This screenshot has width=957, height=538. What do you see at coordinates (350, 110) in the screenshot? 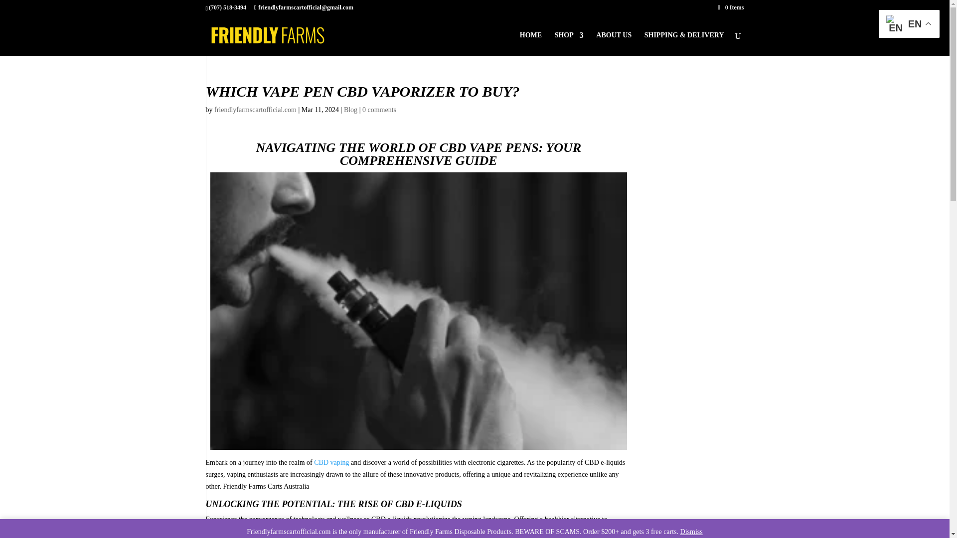
I see `Blog` at bounding box center [350, 110].